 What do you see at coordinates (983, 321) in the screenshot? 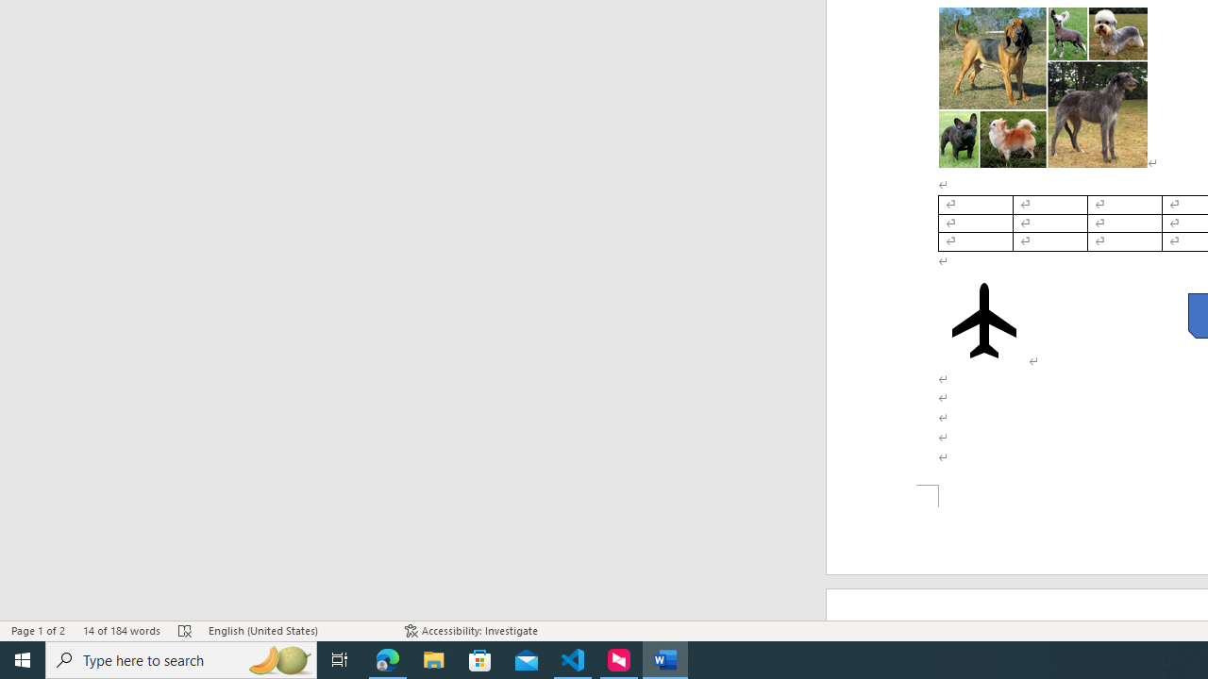
I see `Airplane with solid fill` at bounding box center [983, 321].